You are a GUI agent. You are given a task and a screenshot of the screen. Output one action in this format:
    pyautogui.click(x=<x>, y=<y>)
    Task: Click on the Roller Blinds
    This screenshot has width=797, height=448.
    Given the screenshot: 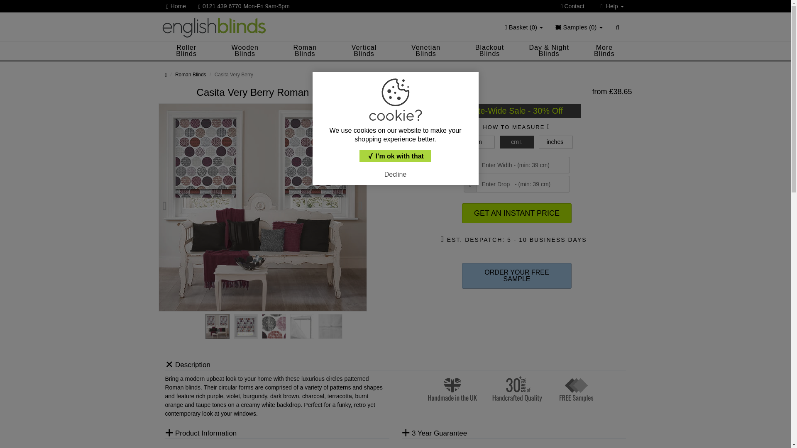 What is the action you would take?
    pyautogui.click(x=248, y=6)
    